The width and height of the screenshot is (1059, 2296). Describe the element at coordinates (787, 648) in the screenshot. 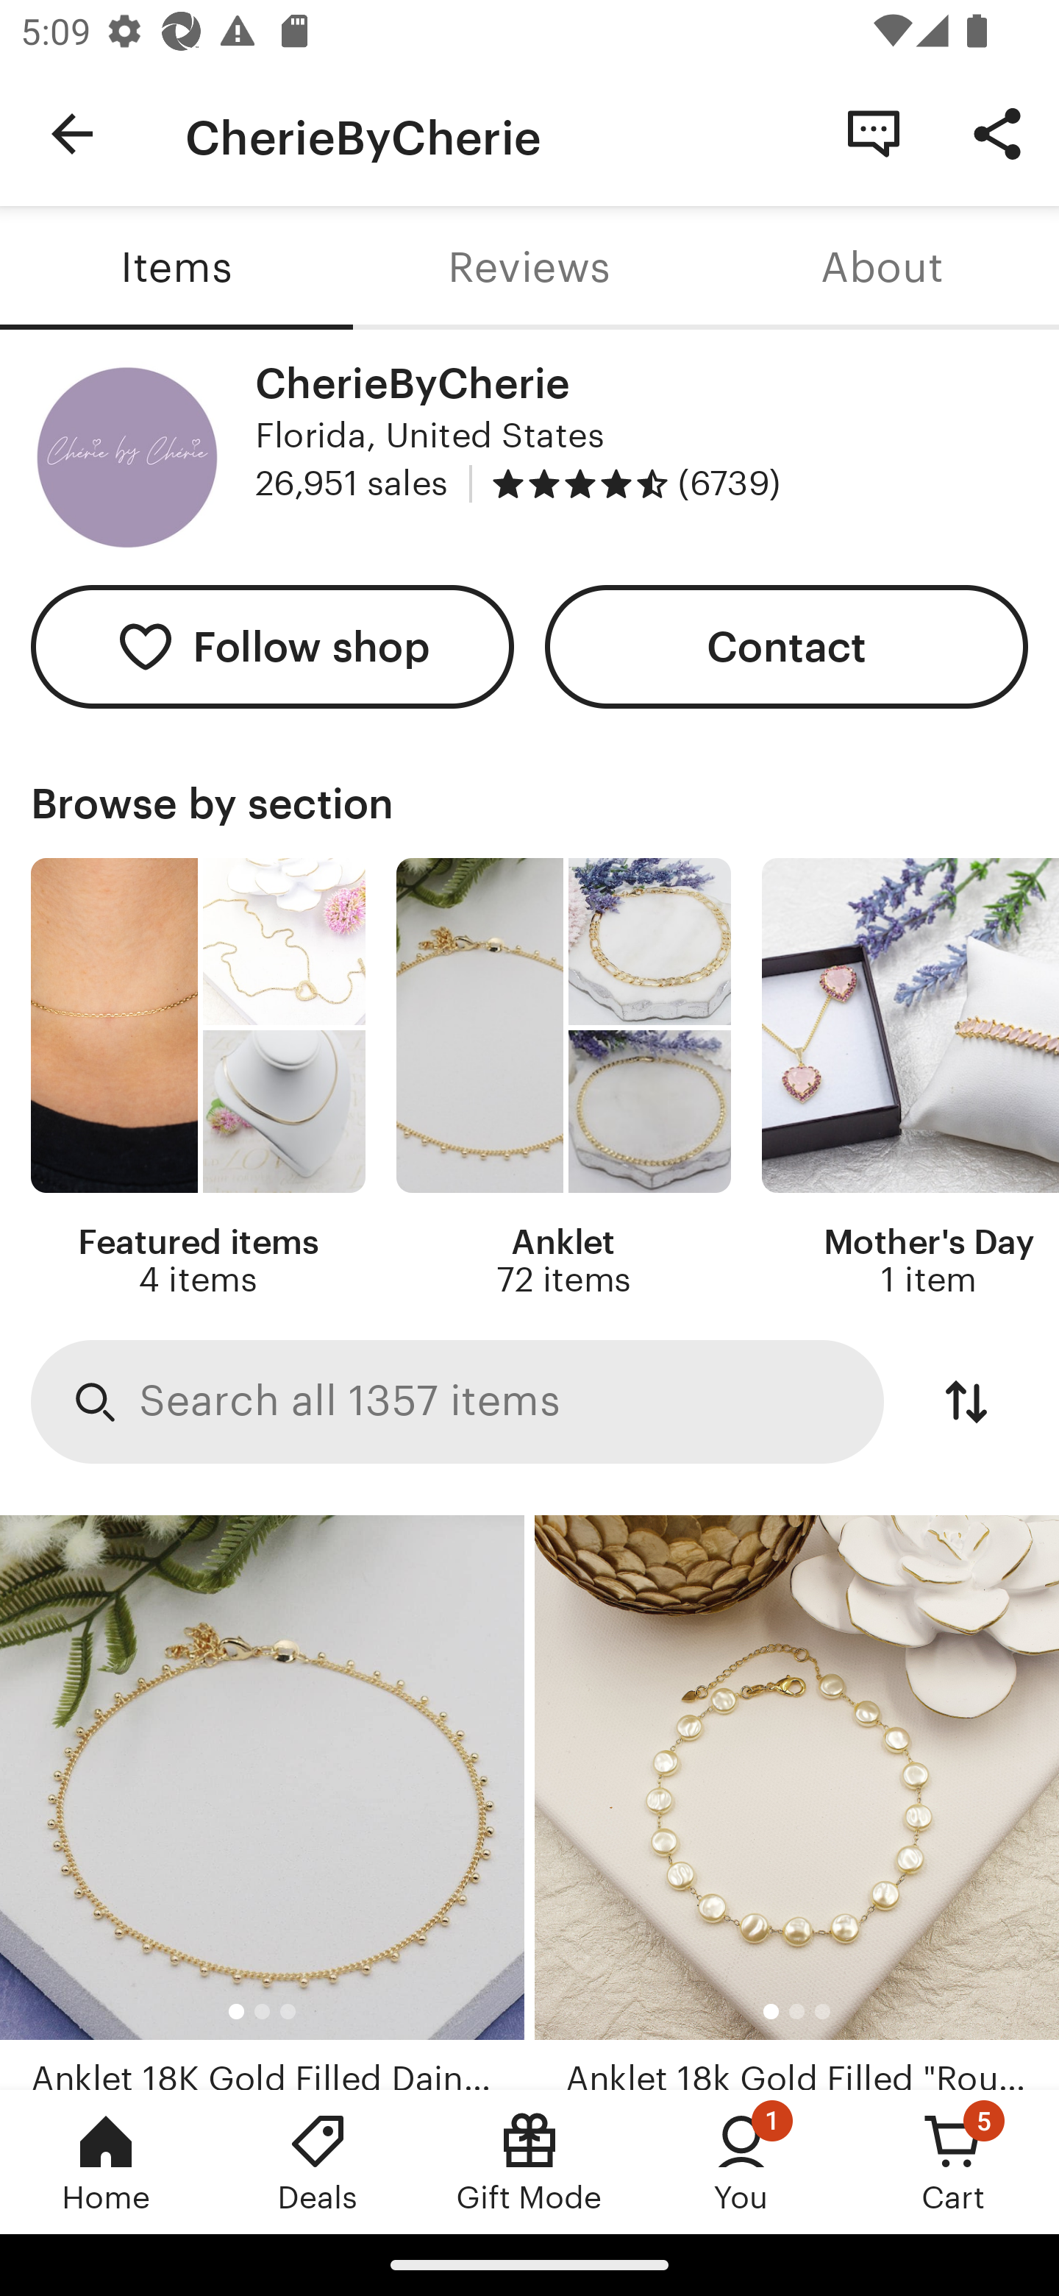

I see `Contact` at that location.